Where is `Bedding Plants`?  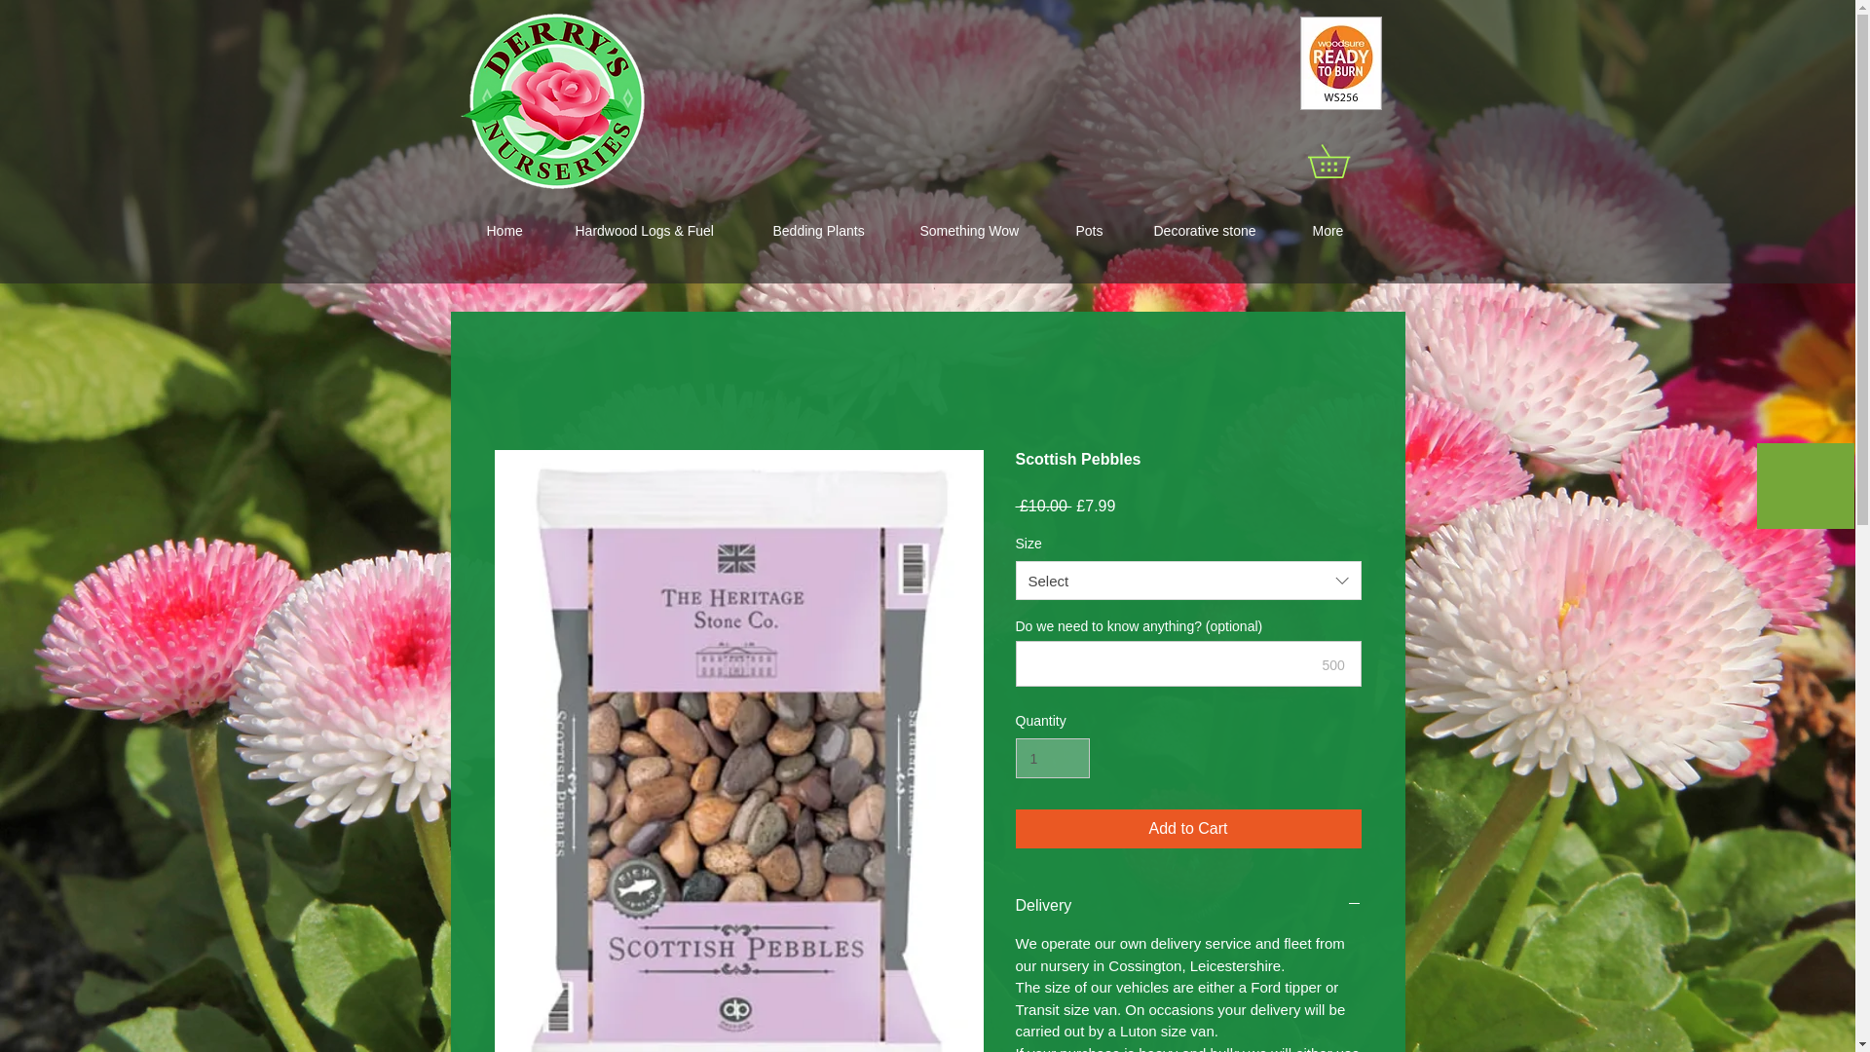
Bedding Plants is located at coordinates (831, 230).